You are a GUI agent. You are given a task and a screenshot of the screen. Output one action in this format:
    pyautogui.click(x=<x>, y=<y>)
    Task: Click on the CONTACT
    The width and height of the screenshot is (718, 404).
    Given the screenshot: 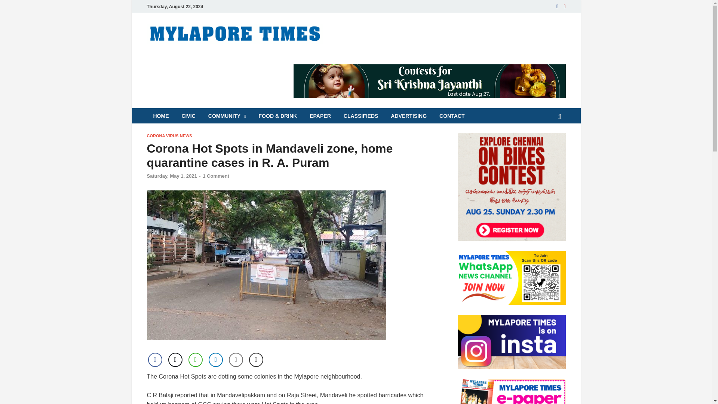 What is the action you would take?
    pyautogui.click(x=452, y=116)
    